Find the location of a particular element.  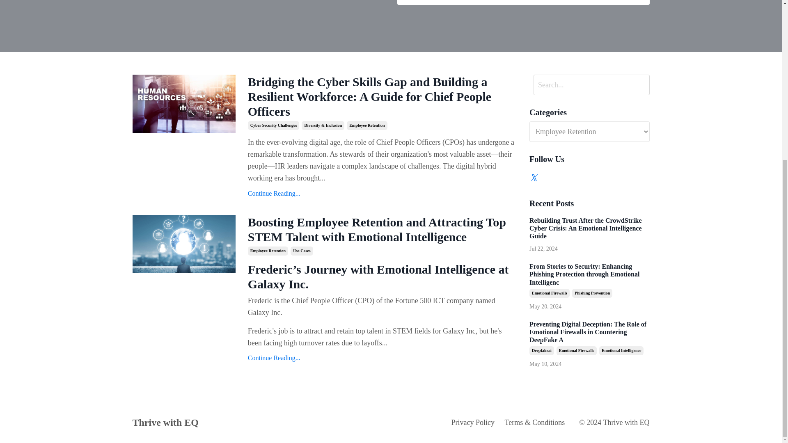

Emotional Firewalls is located at coordinates (576, 350).